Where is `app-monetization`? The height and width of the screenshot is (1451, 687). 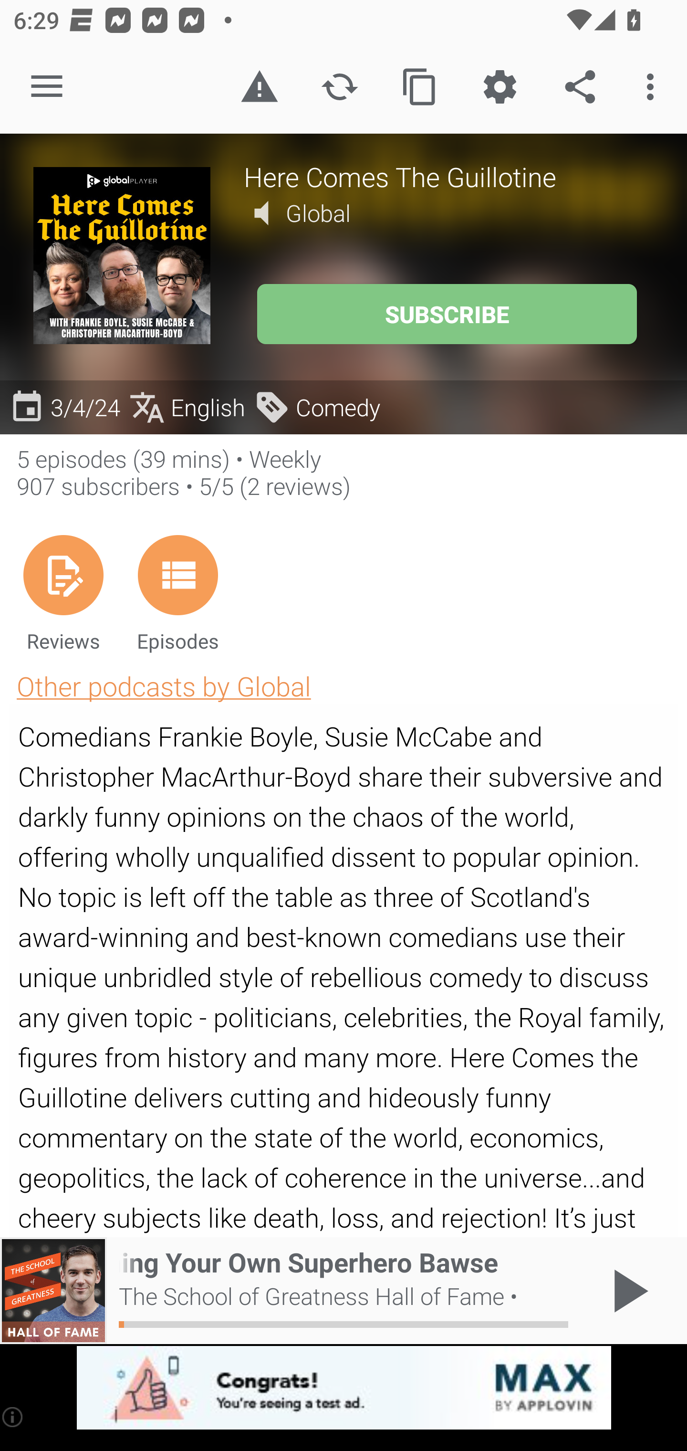 app-monetization is located at coordinates (343, 1388).